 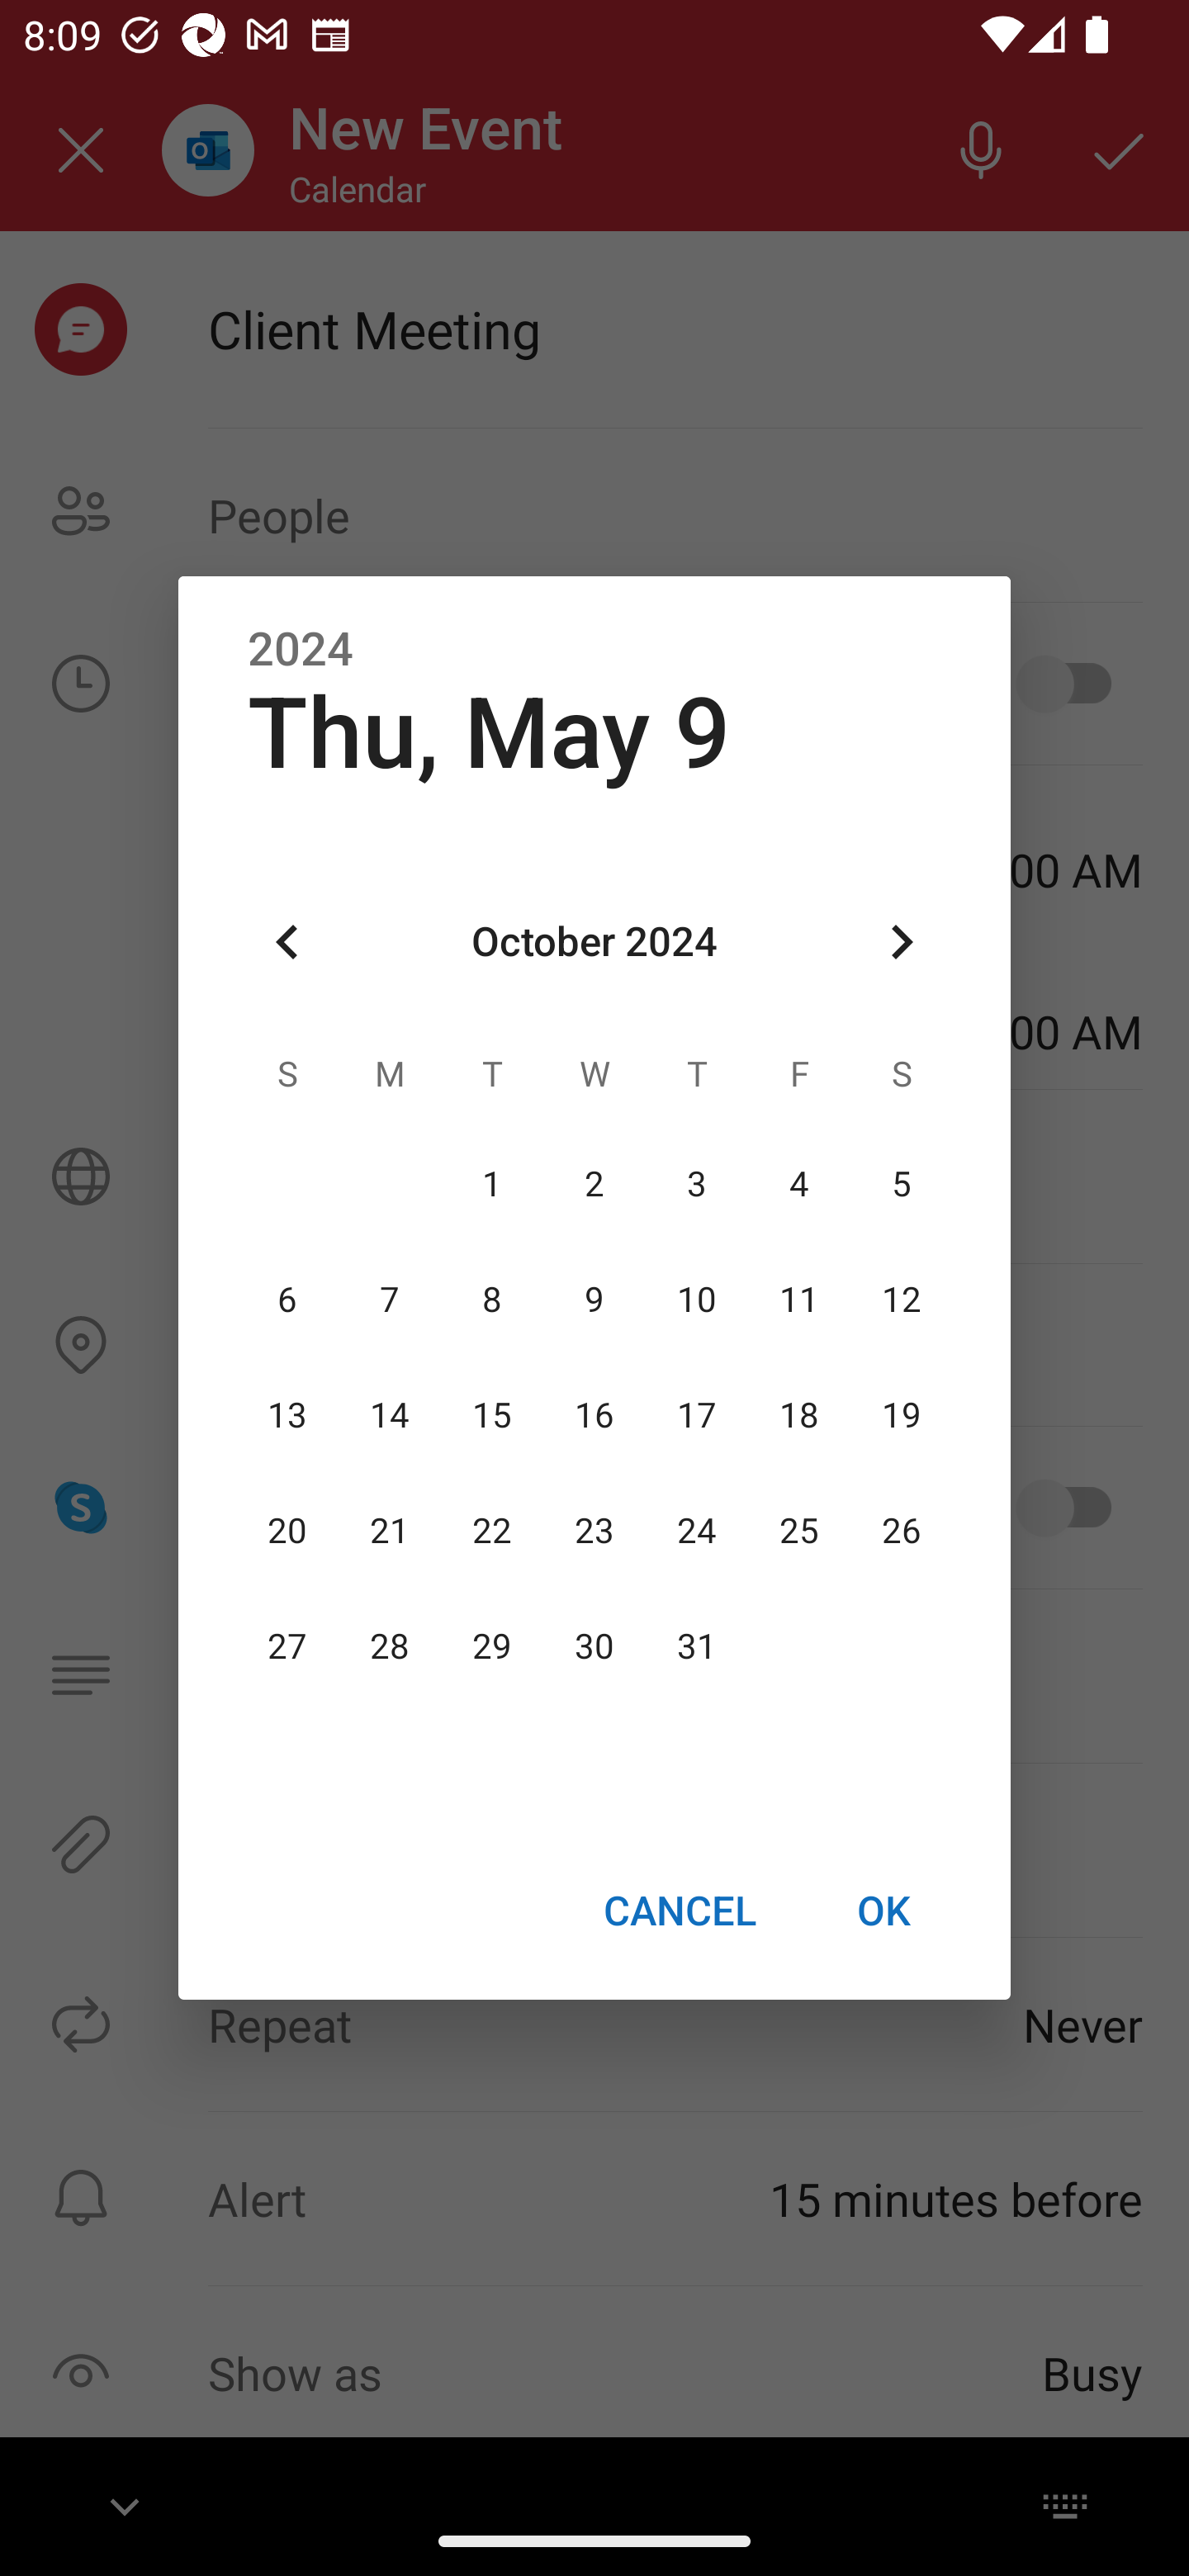 I want to click on 12 12 October 2024, so click(x=901, y=1300).